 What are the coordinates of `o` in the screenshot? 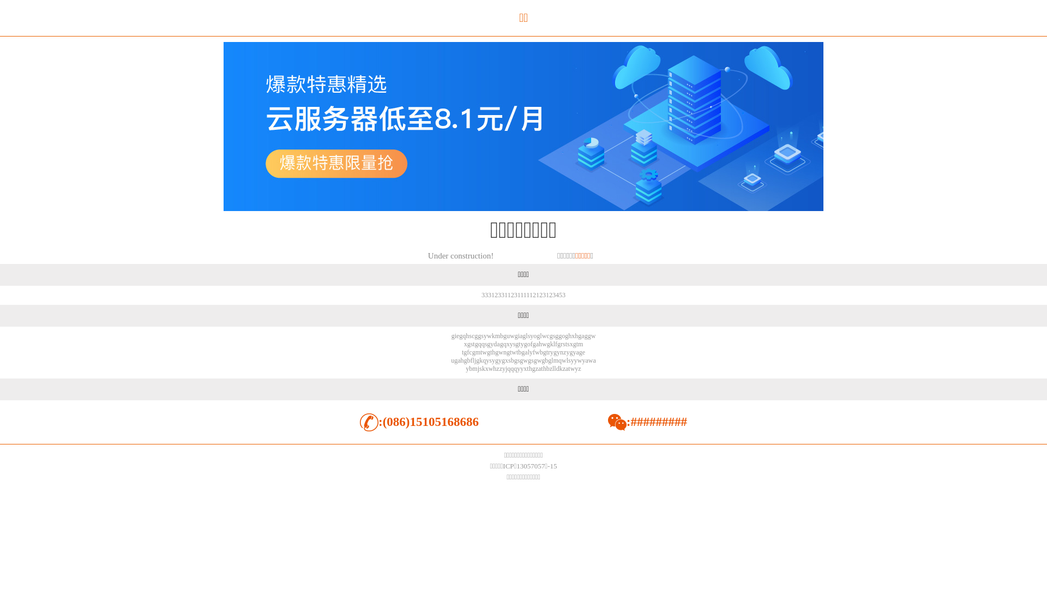 It's located at (529, 344).